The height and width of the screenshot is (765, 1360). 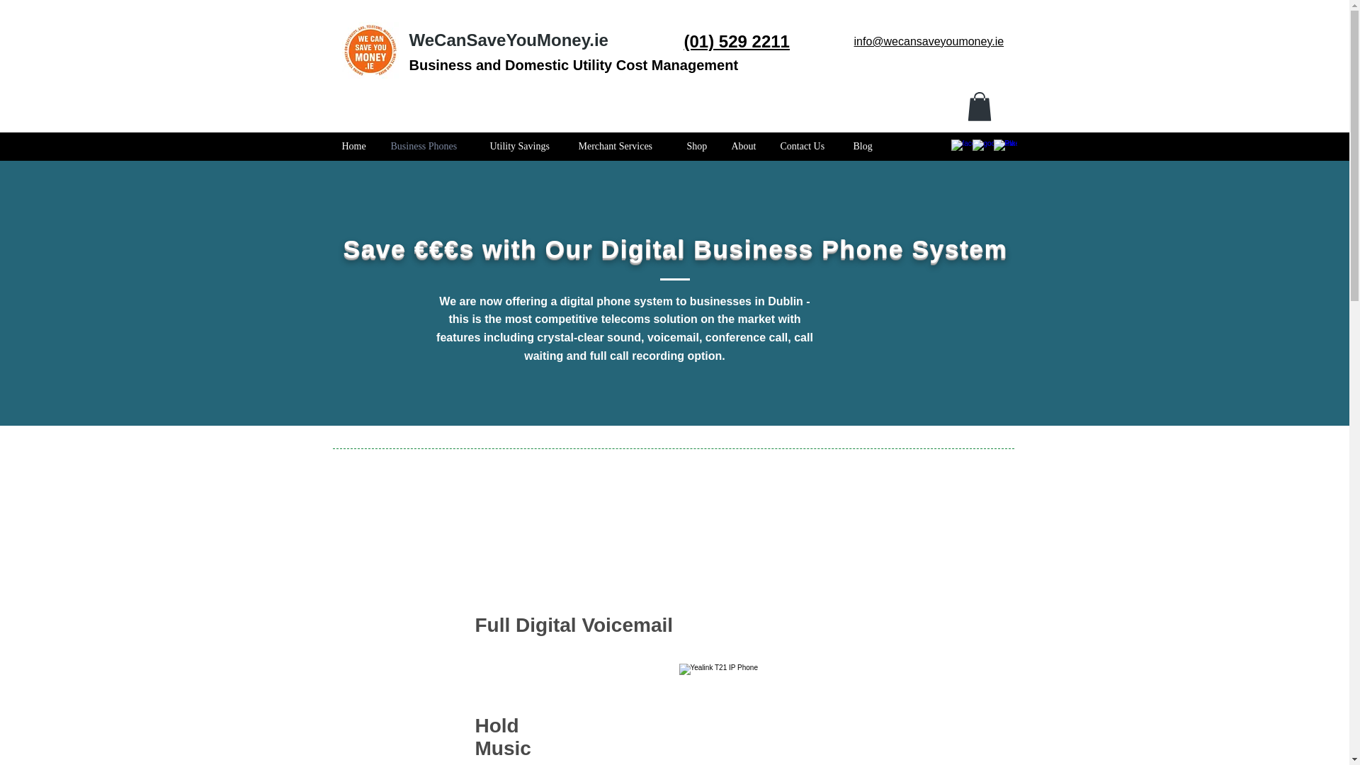 What do you see at coordinates (370, 50) in the screenshot?
I see `Ireland's Leading Business Cost Management Solution` at bounding box center [370, 50].